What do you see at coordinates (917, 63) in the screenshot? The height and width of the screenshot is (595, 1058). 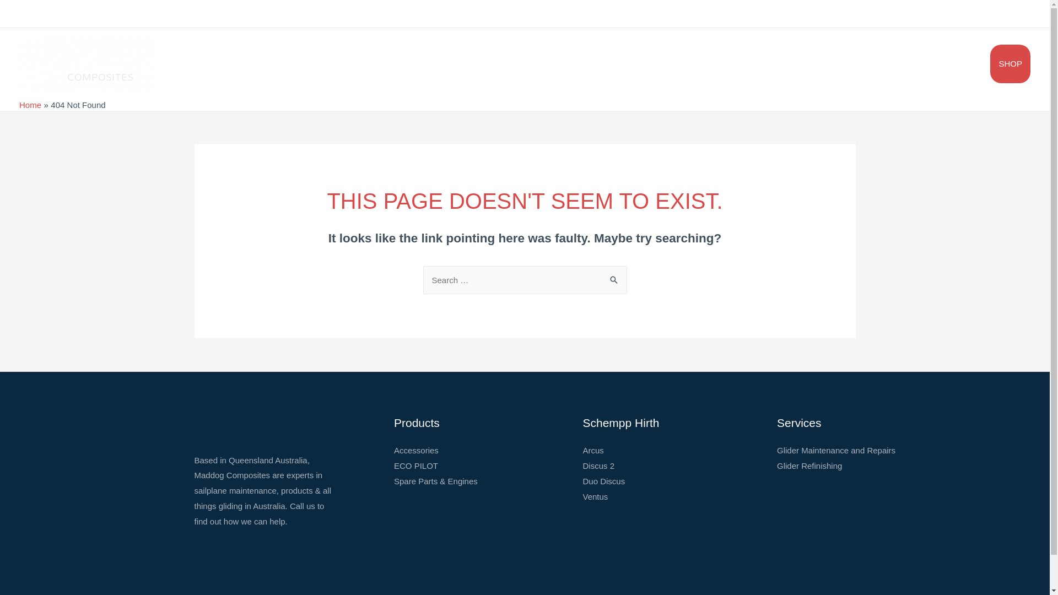 I see `Classifieds` at bounding box center [917, 63].